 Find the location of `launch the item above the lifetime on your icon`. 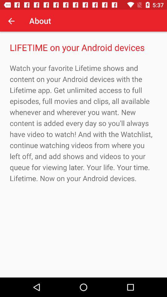

launch the item above the lifetime on your icon is located at coordinates (11, 21).